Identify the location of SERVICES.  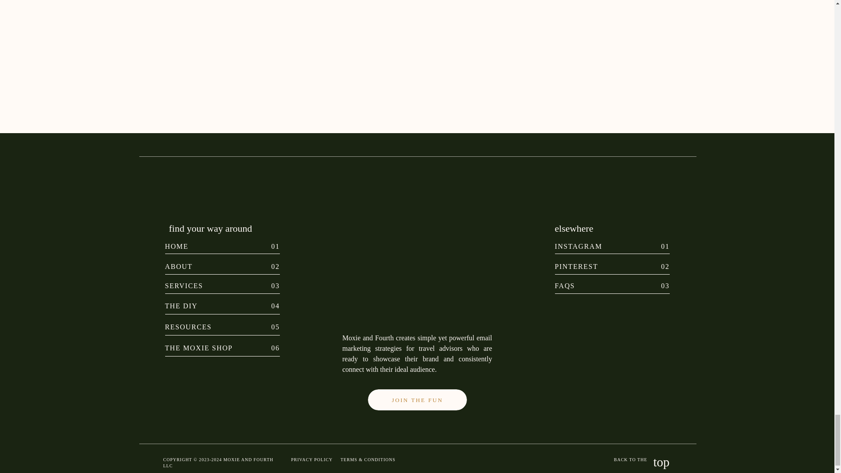
(215, 284).